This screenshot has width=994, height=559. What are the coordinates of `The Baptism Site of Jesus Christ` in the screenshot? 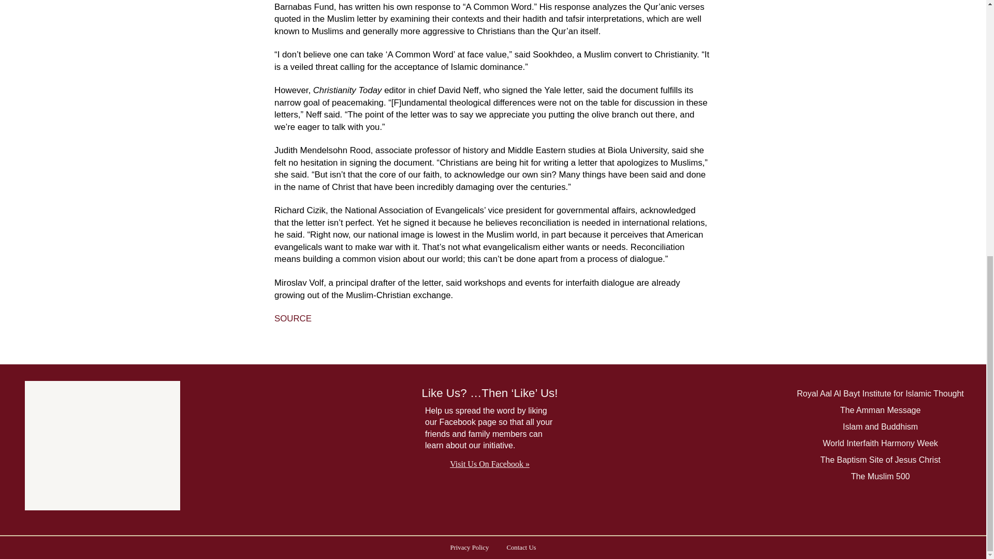 It's located at (880, 460).